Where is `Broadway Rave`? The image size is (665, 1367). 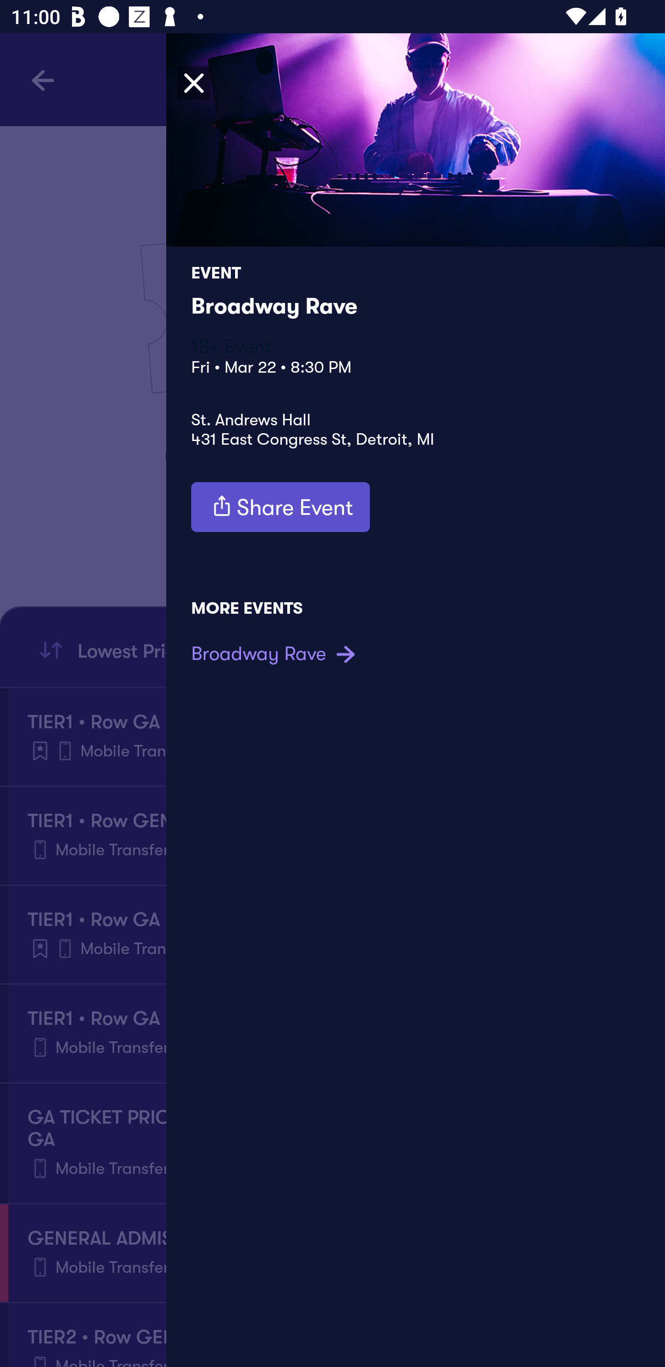 Broadway Rave is located at coordinates (275, 653).